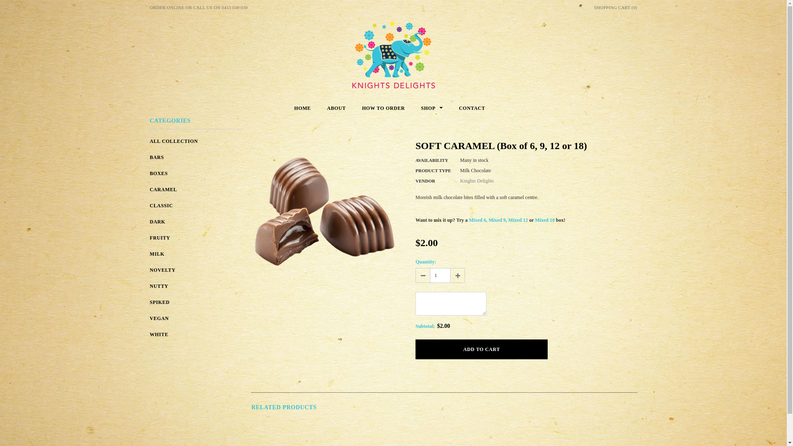 This screenshot has width=793, height=446. I want to click on Add to Cart, so click(482, 349).